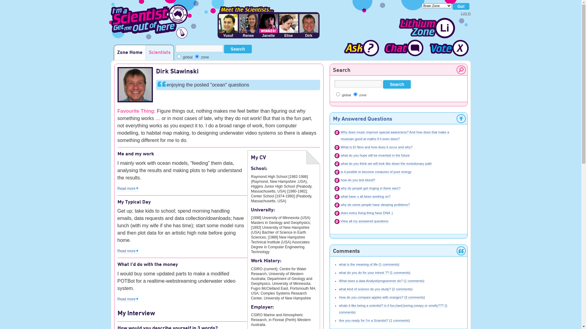  I want to click on how do you test blood?, so click(358, 180).